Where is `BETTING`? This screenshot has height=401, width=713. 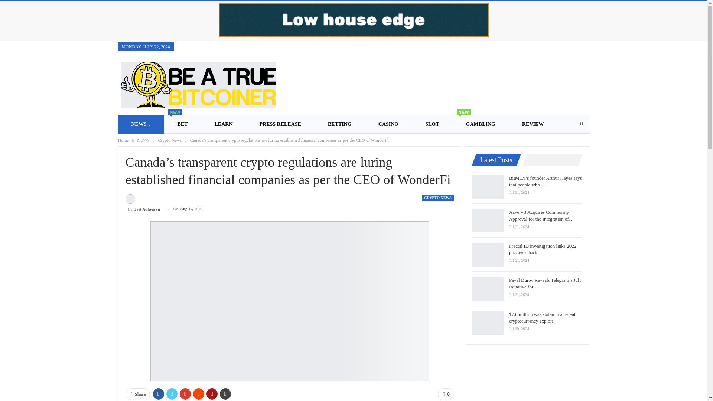 BETTING is located at coordinates (339, 124).